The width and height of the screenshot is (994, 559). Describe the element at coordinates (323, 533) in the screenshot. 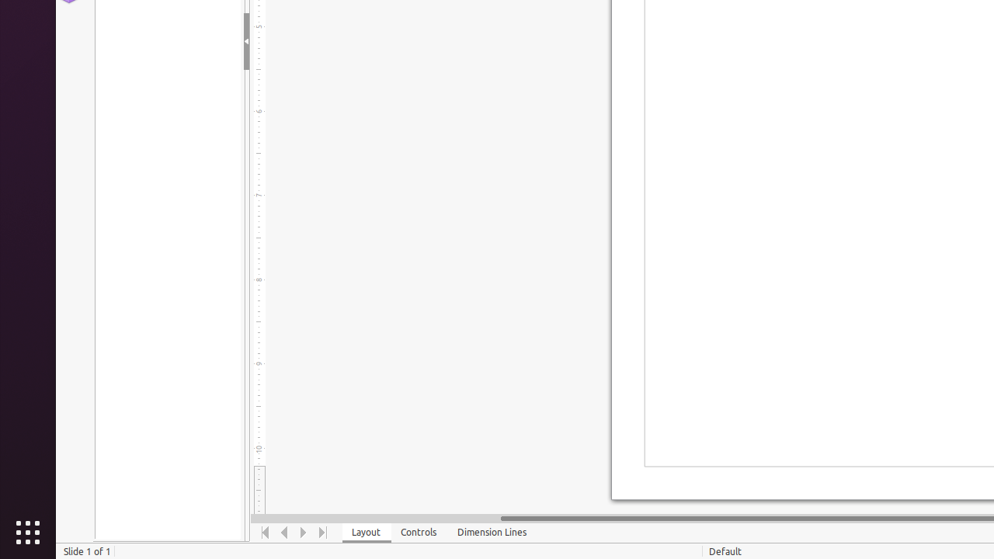

I see `Move To End` at that location.